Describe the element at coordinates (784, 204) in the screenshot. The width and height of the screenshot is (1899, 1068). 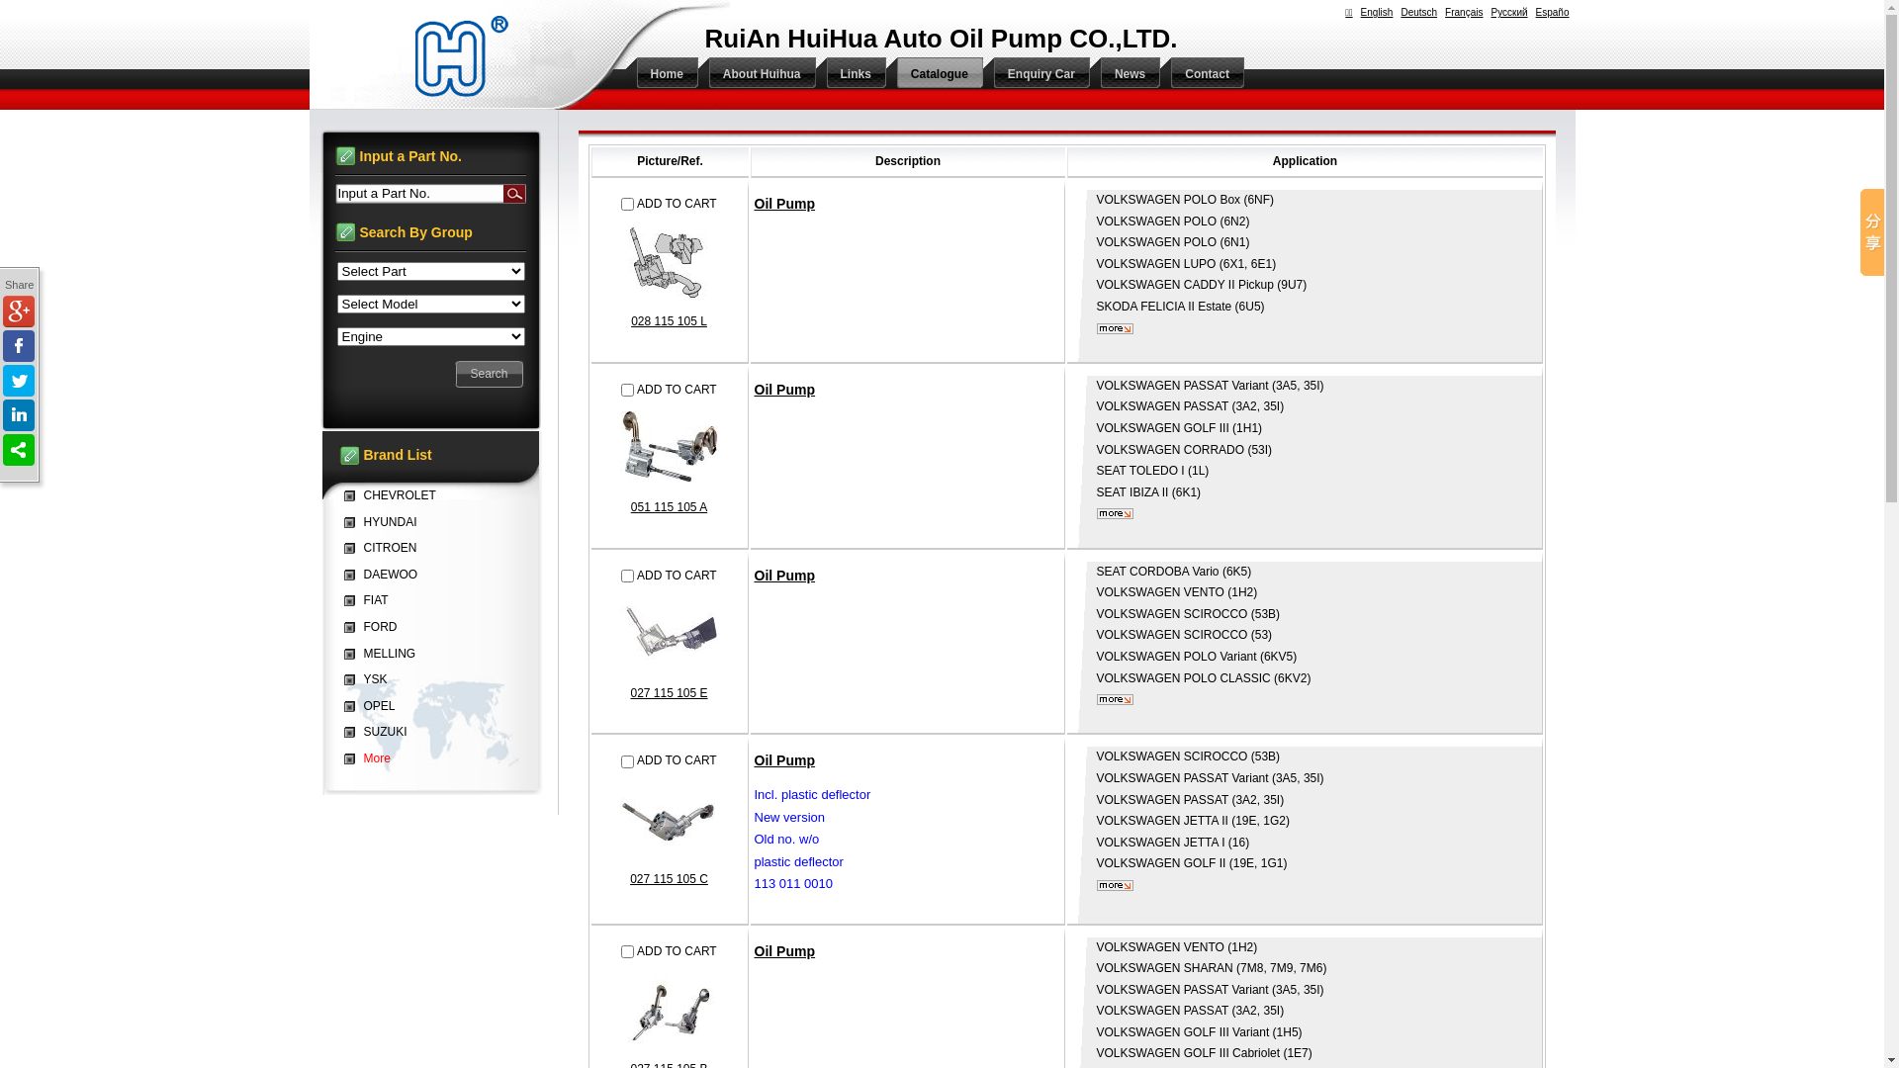
I see `Oil Pump` at that location.